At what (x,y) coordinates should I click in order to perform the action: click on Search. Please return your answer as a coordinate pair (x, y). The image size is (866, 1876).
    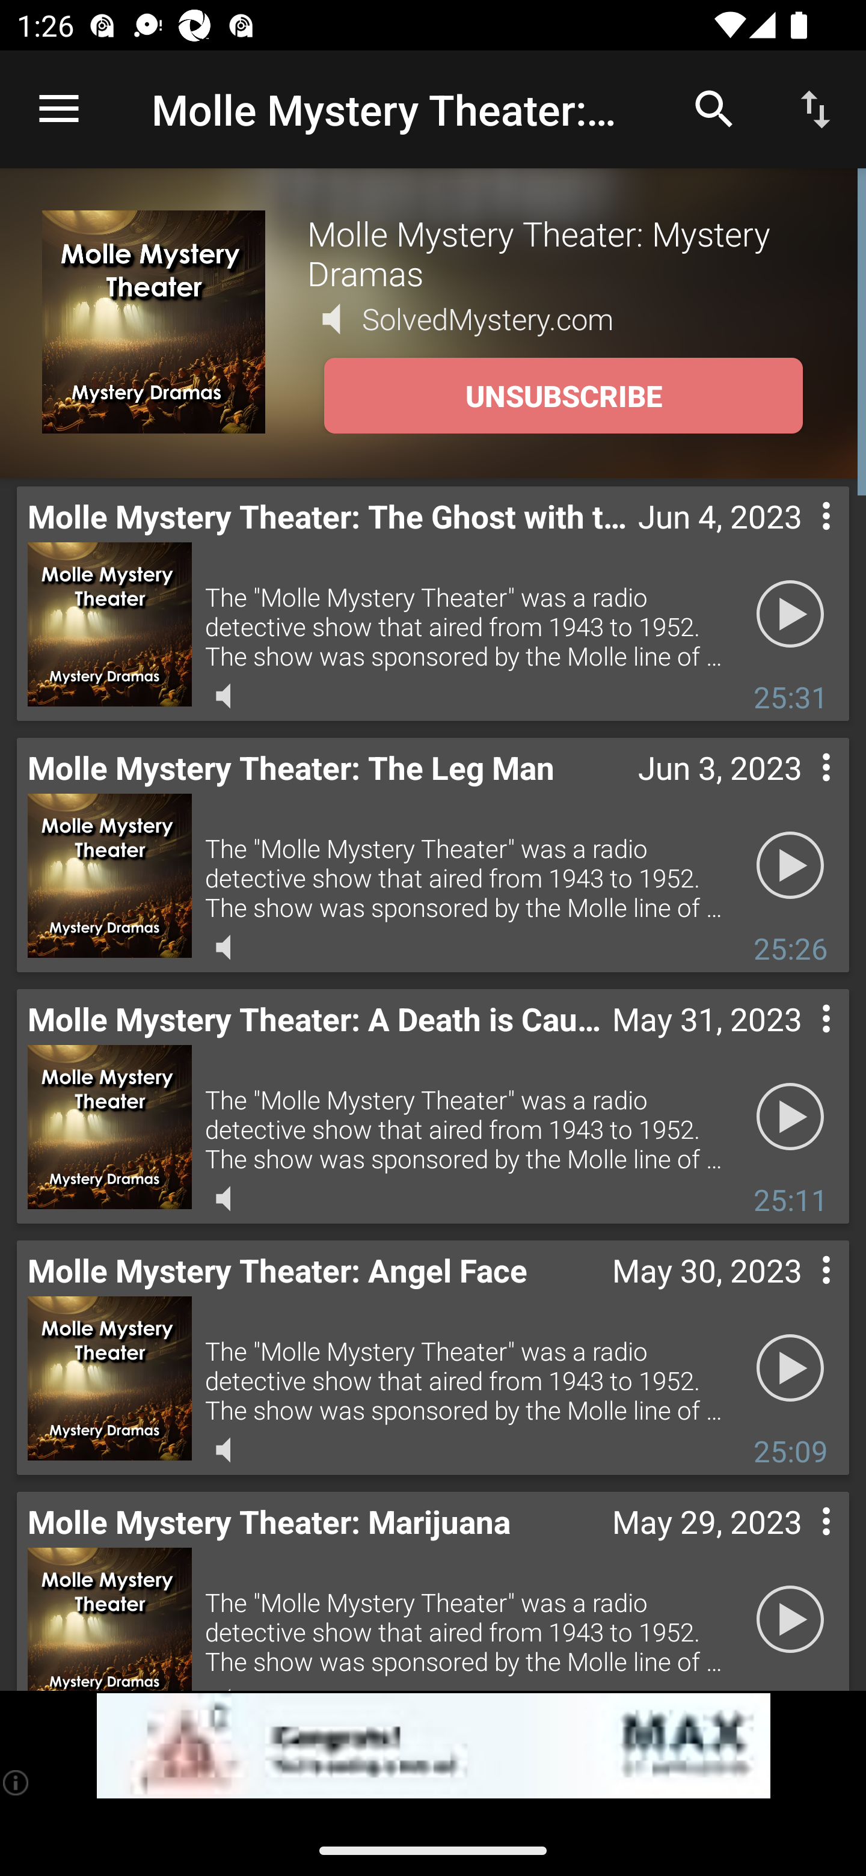
    Looking at the image, I should click on (714, 108).